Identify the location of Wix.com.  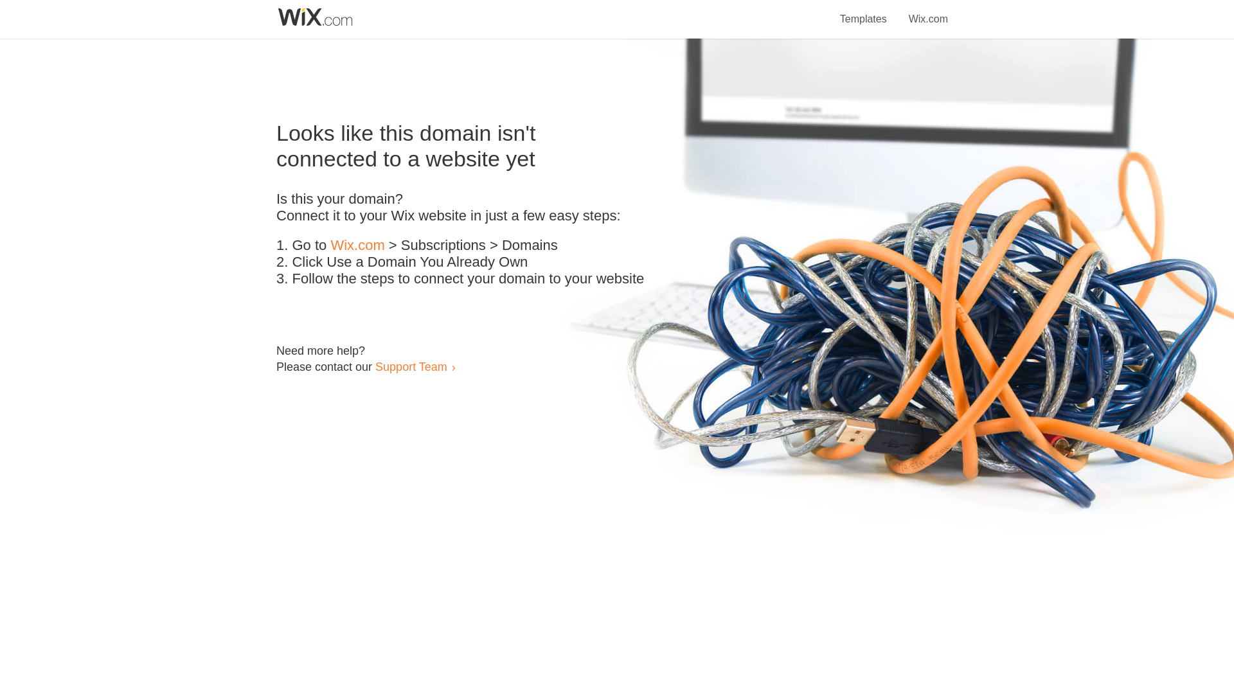
(928, 12).